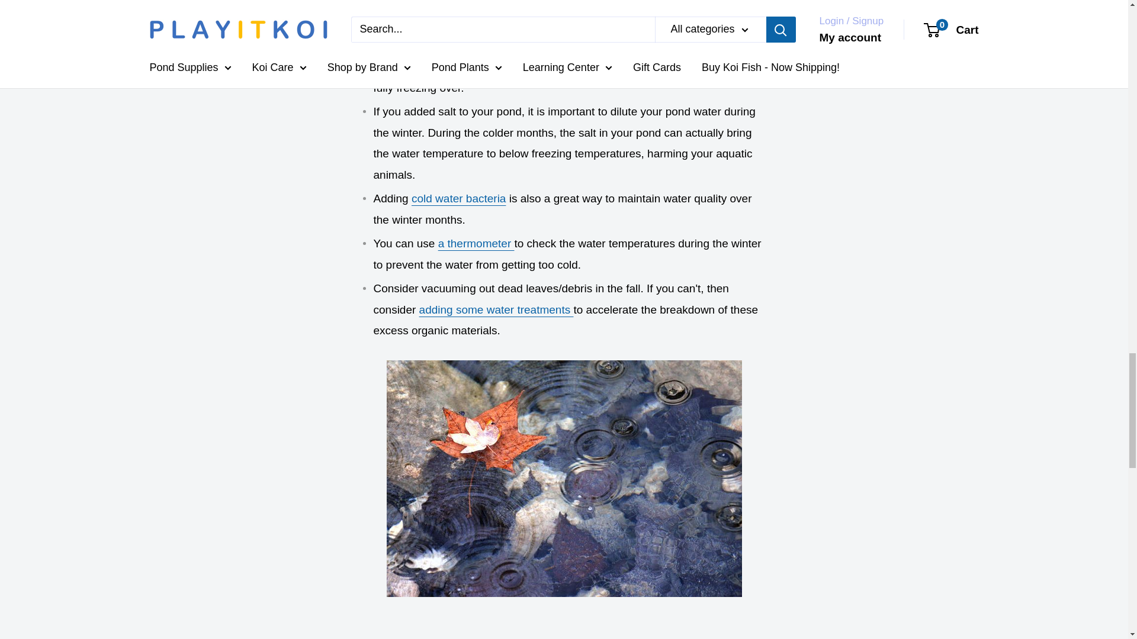 Image resolution: width=1137 pixels, height=639 pixels. What do you see at coordinates (458, 198) in the screenshot?
I see `cold water bacteria` at bounding box center [458, 198].